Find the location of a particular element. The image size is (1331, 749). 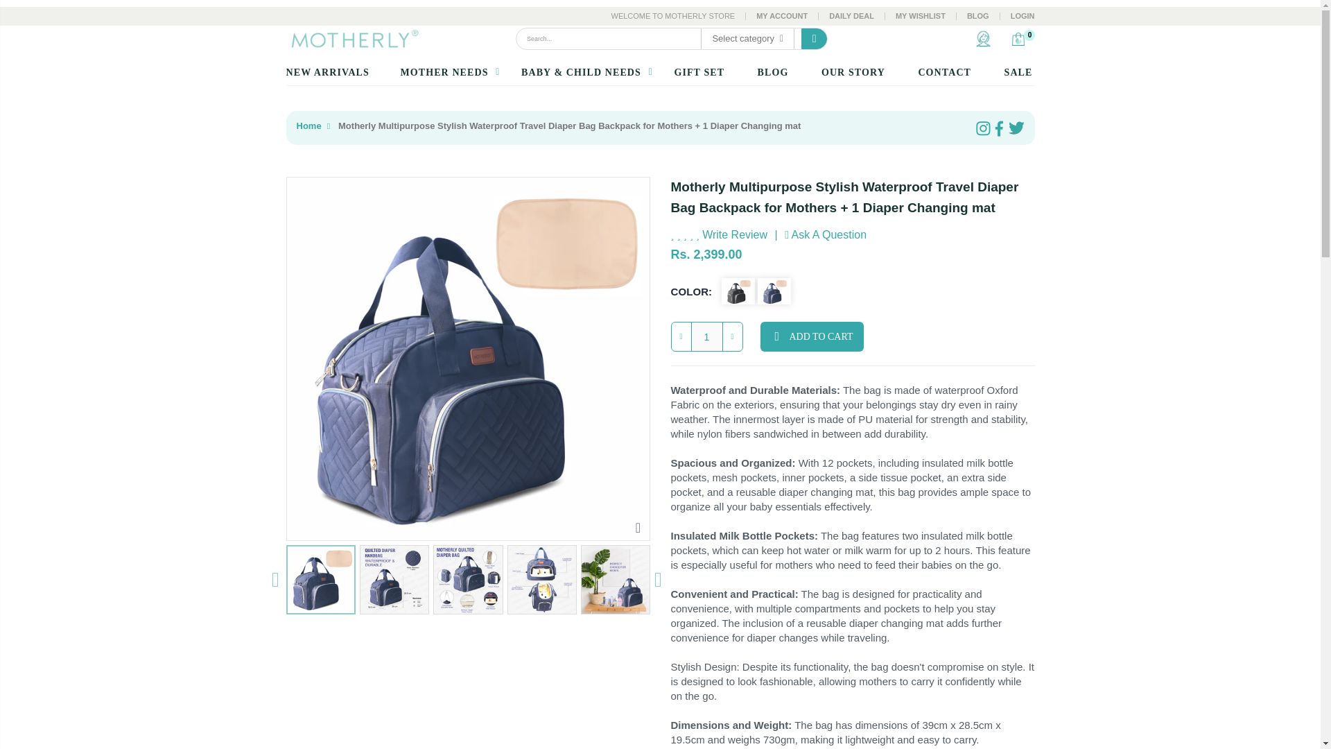

DAILY DEAL is located at coordinates (851, 15).